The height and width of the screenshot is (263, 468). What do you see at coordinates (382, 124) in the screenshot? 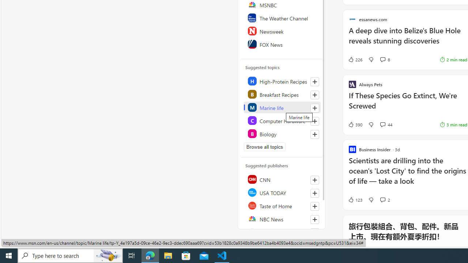
I see `View comments 44 Comment` at bounding box center [382, 124].